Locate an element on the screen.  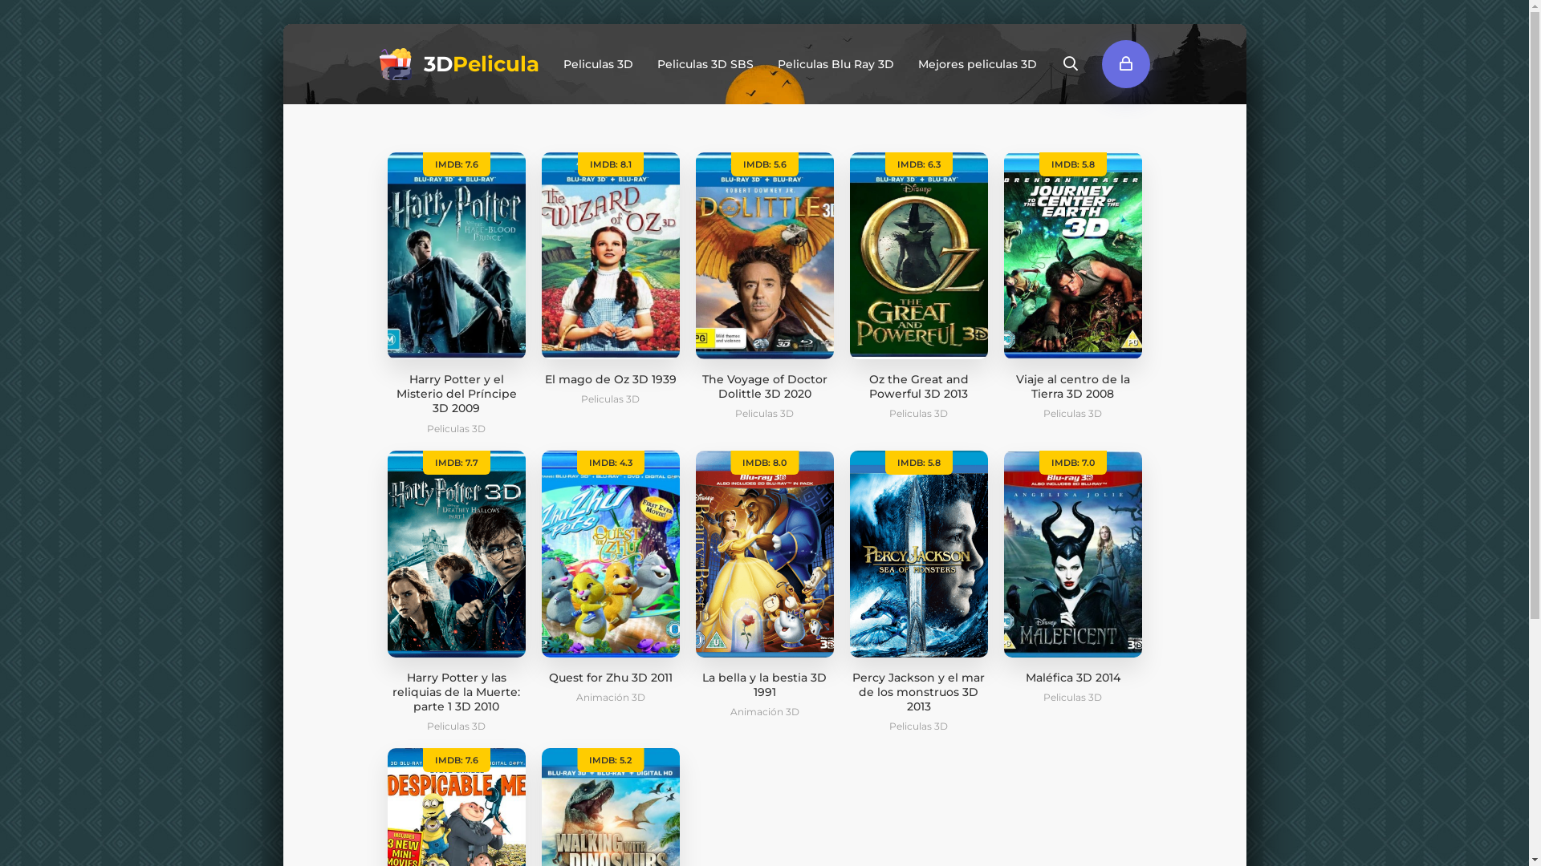
IMDB: 6.3
Oz the Great and Powerful 3D 2013 is located at coordinates (918, 277).